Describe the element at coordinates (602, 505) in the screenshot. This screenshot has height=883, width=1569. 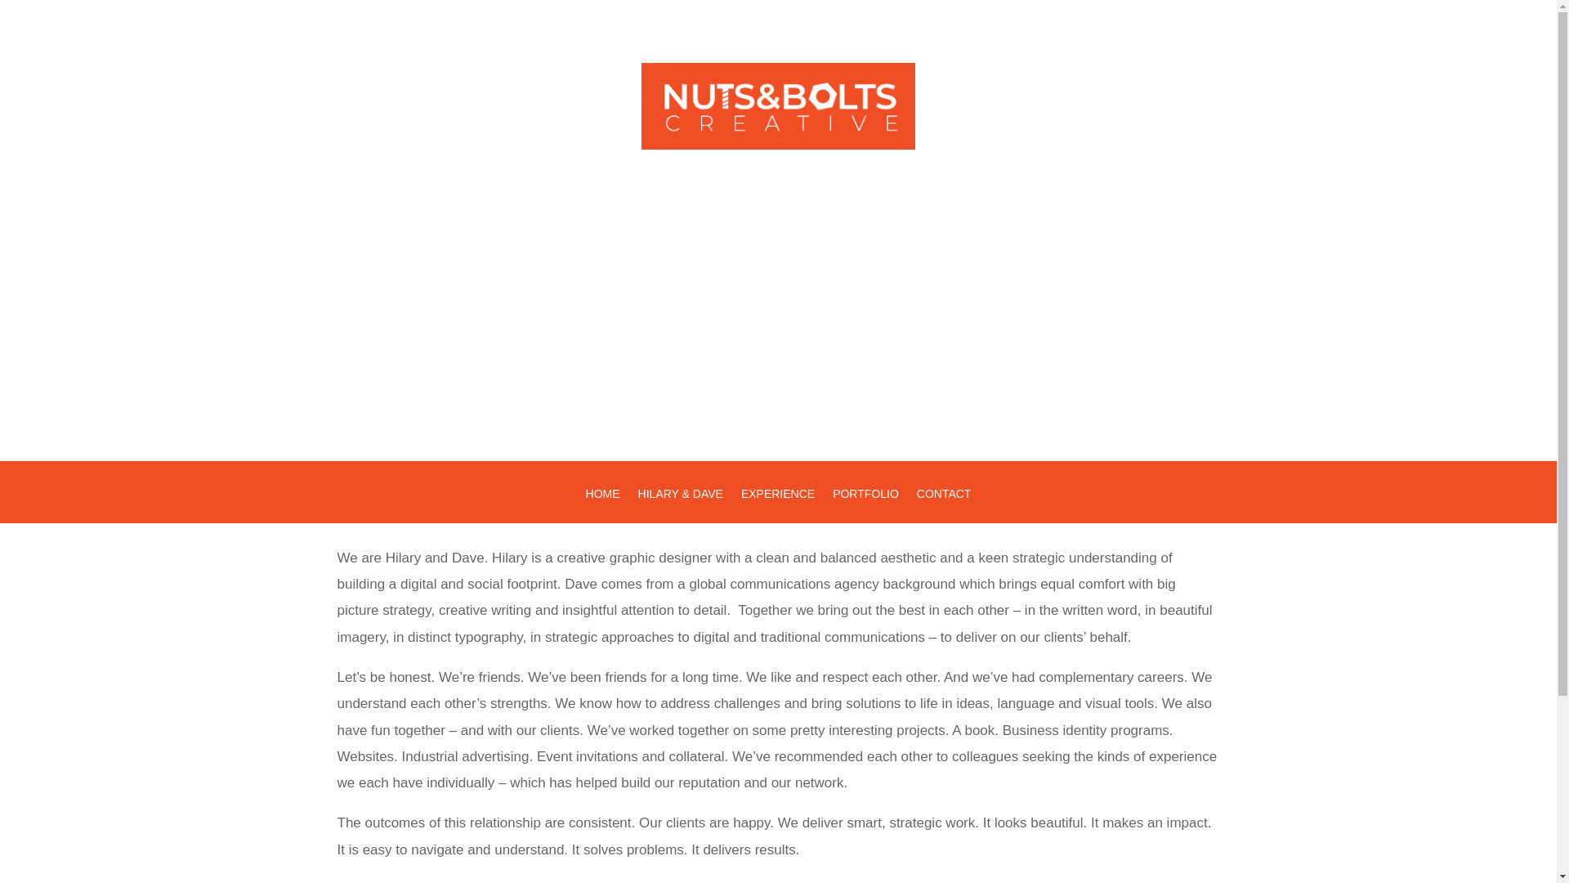
I see `HOME` at that location.